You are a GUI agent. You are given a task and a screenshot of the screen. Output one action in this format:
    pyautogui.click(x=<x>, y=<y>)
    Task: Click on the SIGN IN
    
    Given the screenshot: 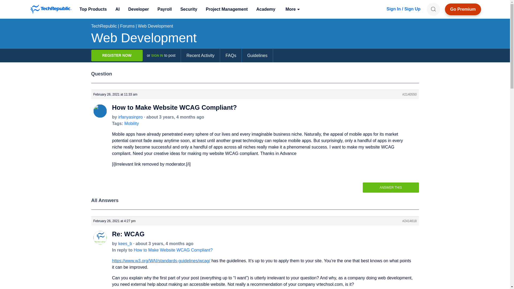 What is the action you would take?
    pyautogui.click(x=157, y=55)
    